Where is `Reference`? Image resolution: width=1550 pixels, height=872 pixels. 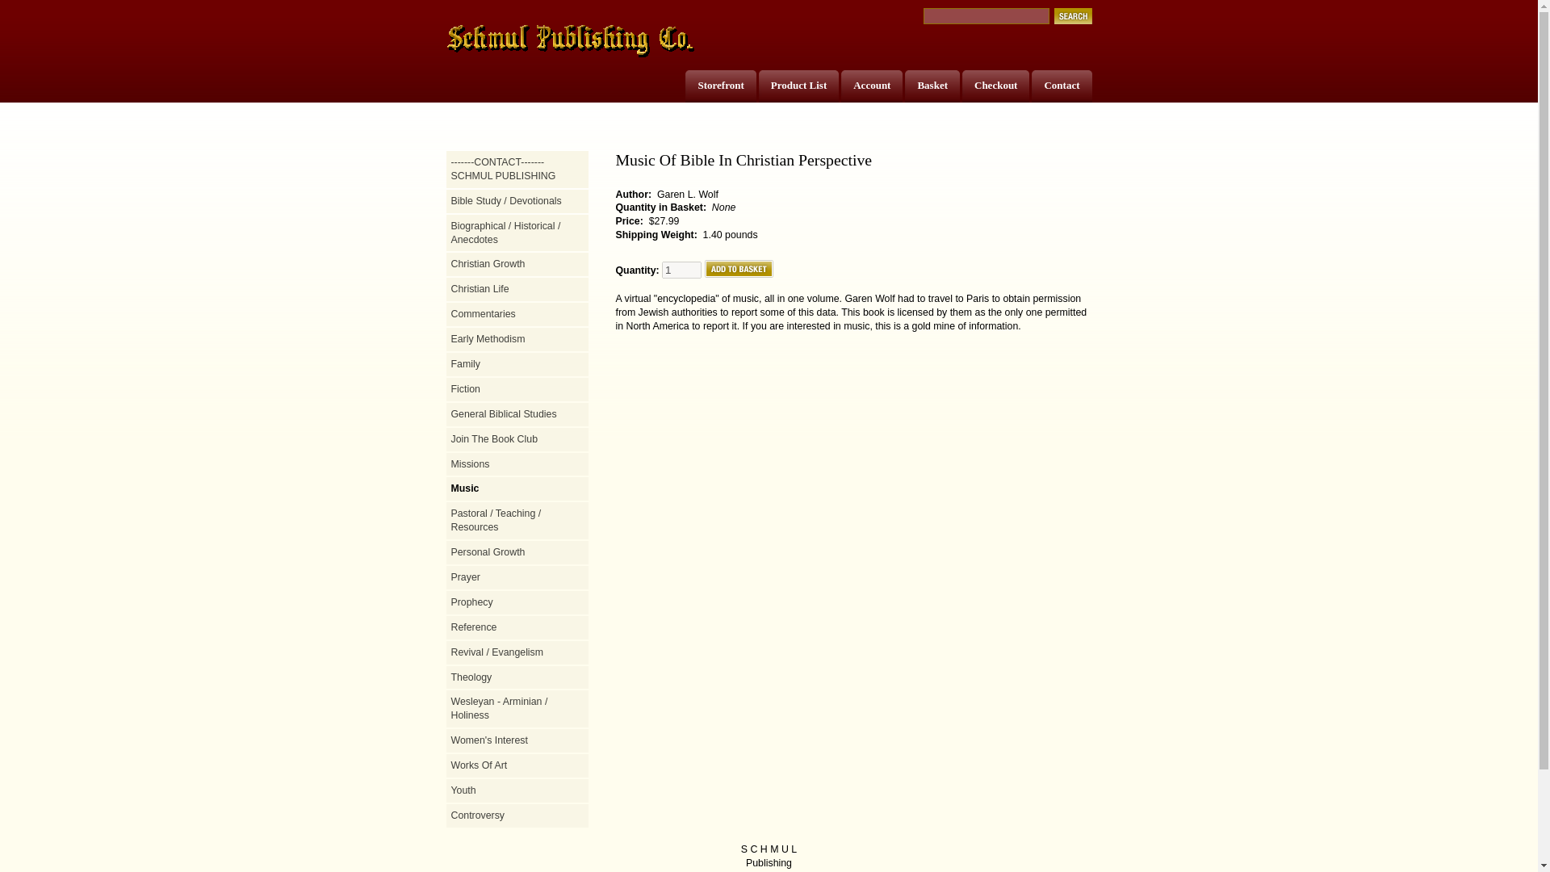 Reference is located at coordinates (517, 627).